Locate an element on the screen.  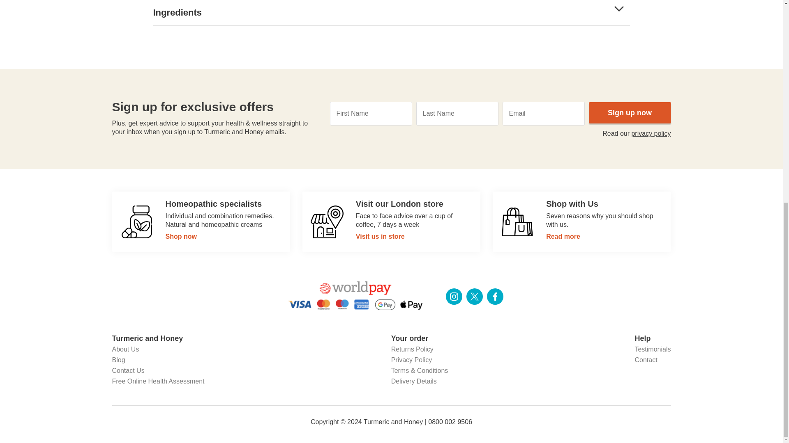
Shop now is located at coordinates (581, 221).